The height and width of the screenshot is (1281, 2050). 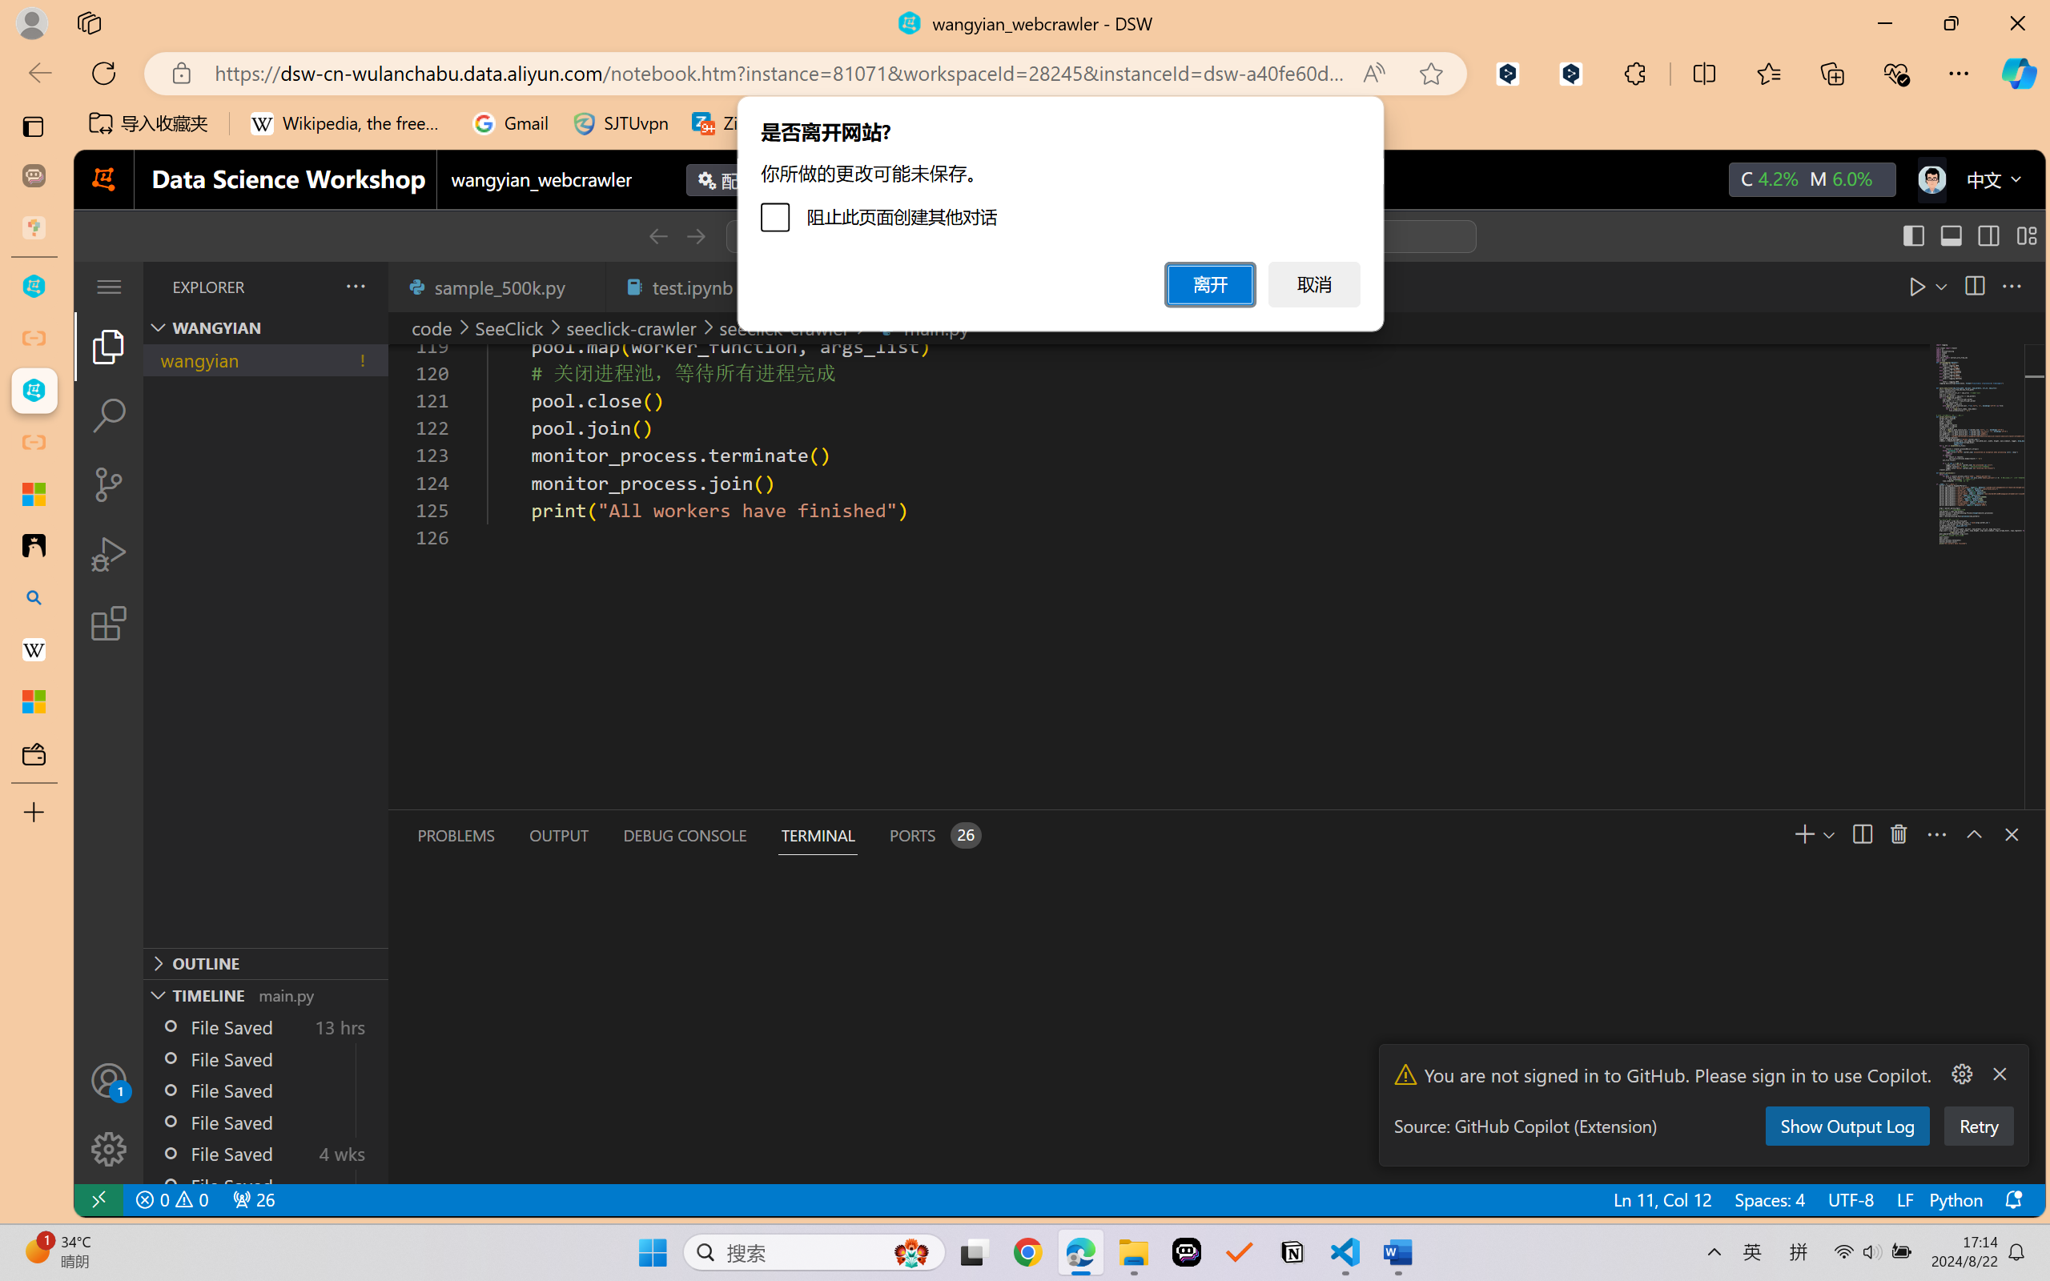 What do you see at coordinates (1847, 1126) in the screenshot?
I see `Show Output Log` at bounding box center [1847, 1126].